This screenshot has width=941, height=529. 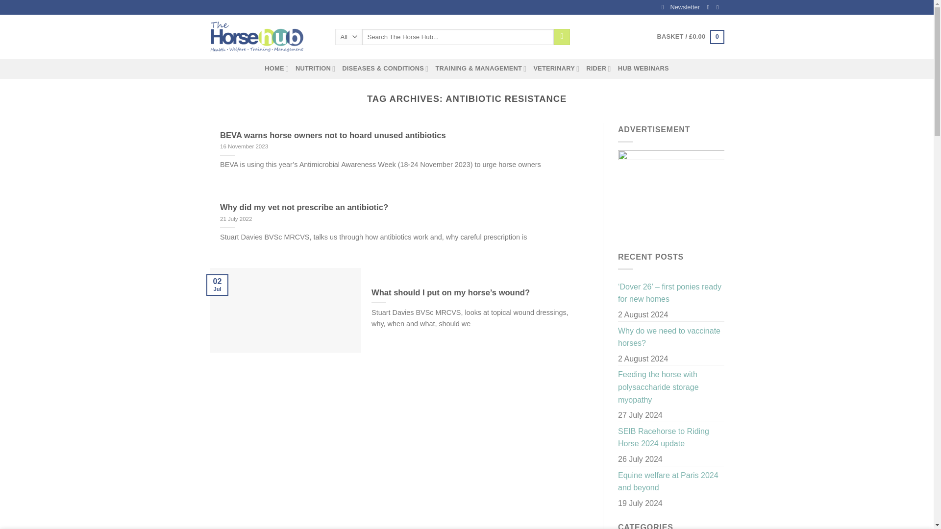 What do you see at coordinates (304, 208) in the screenshot?
I see `Why did my vet not prescribe an antibiotic?` at bounding box center [304, 208].